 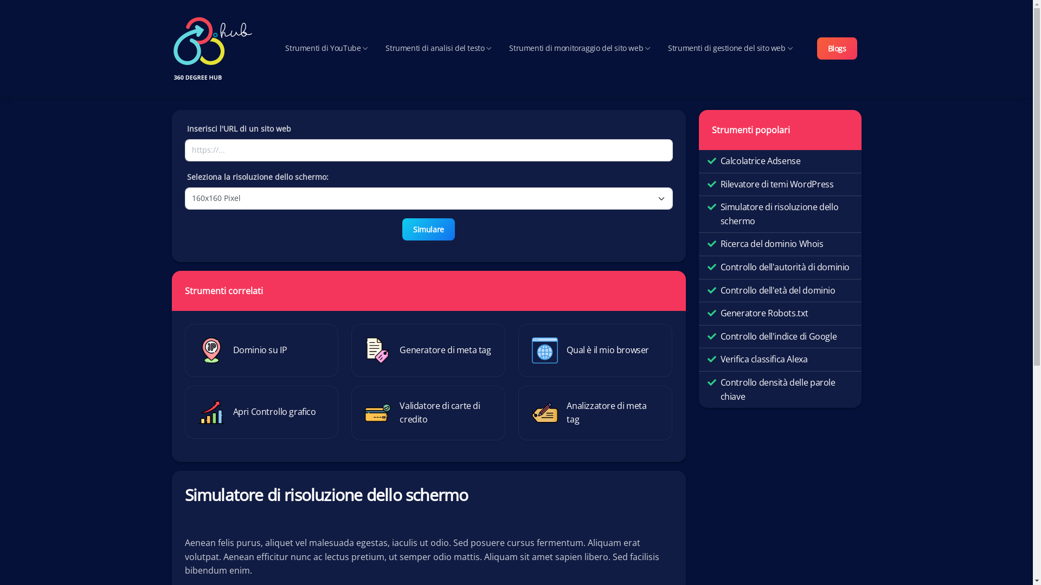 What do you see at coordinates (212, 49) in the screenshot?
I see `360 Degree Hub Seo Tools` at bounding box center [212, 49].